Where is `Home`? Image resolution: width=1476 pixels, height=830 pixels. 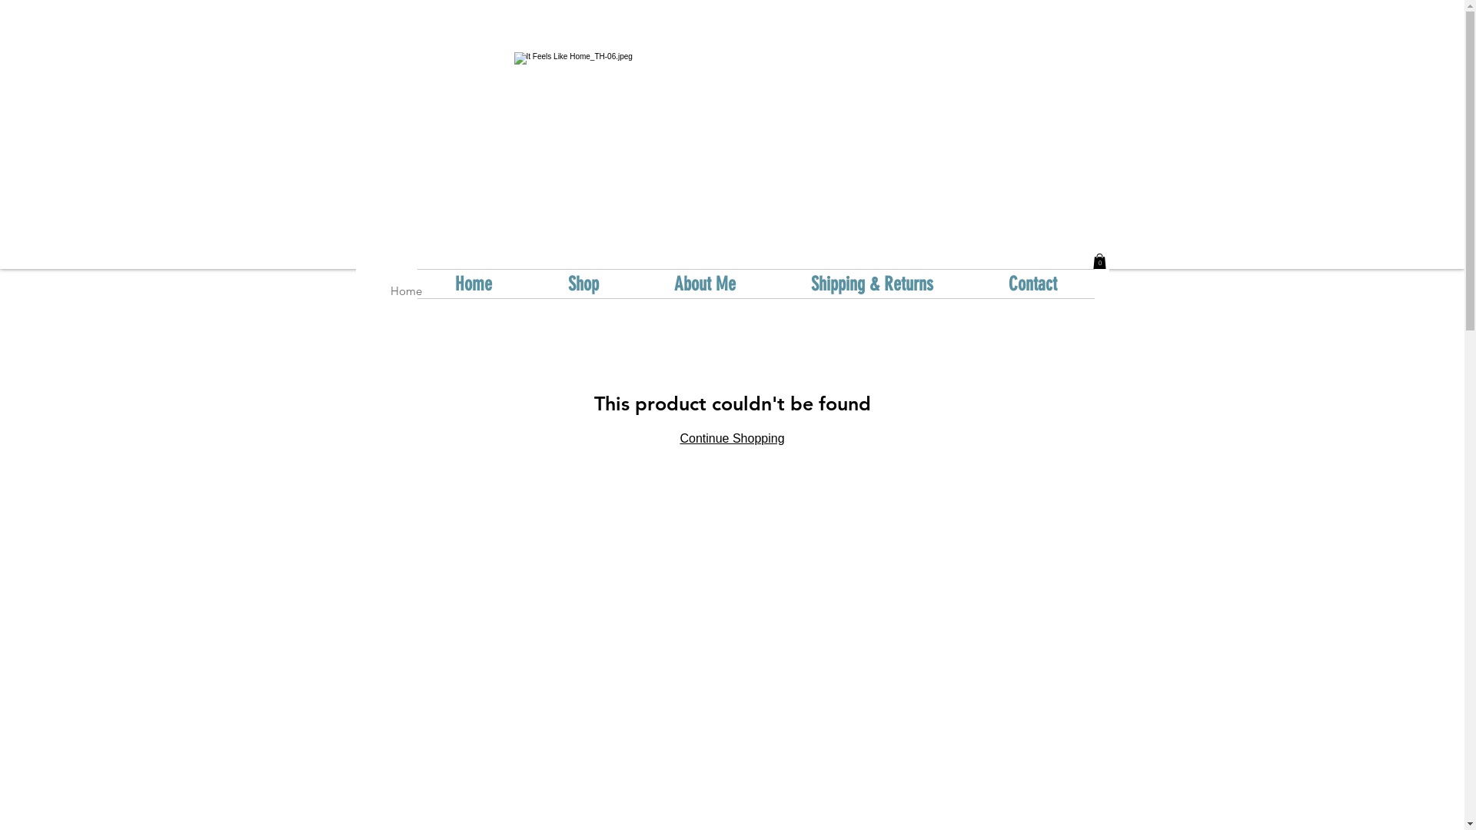
Home is located at coordinates (474, 284).